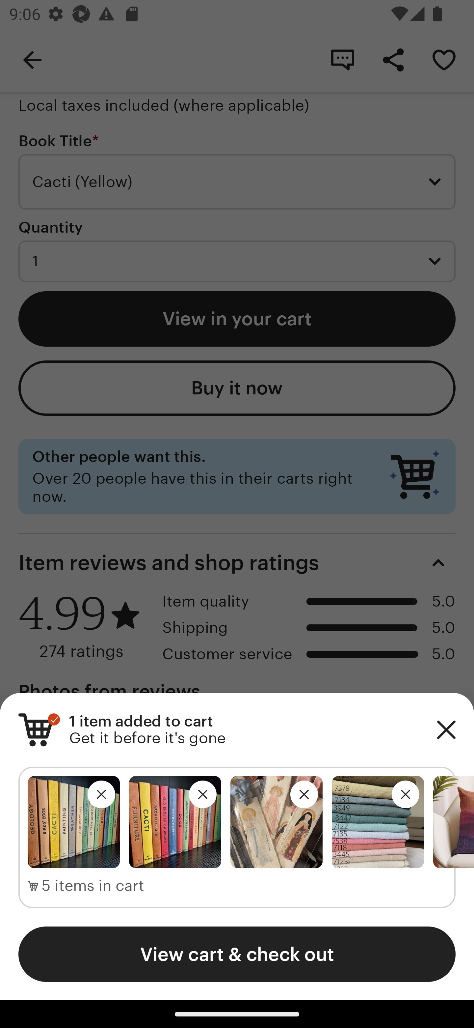 Image resolution: width=474 pixels, height=1028 pixels. Describe the element at coordinates (237, 954) in the screenshot. I see `View cart & check out` at that location.